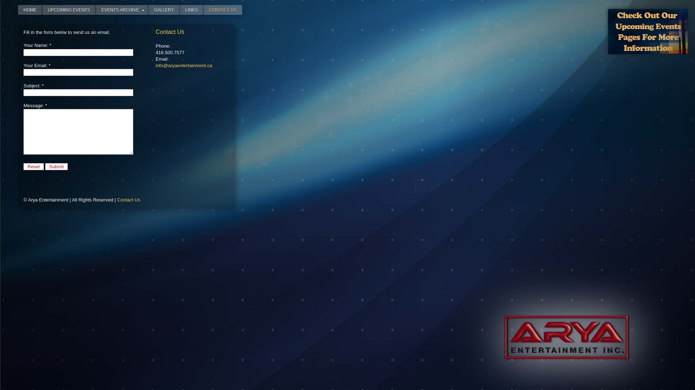 This screenshot has width=695, height=390. Describe the element at coordinates (30, 10) in the screenshot. I see `HOME` at that location.